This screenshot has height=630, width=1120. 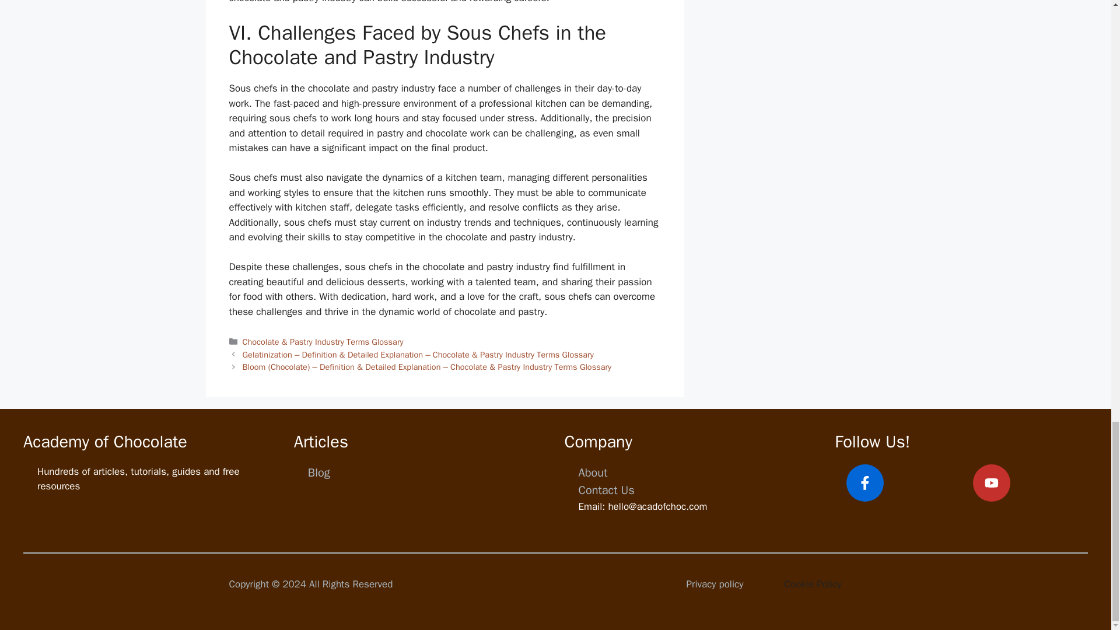 What do you see at coordinates (607, 490) in the screenshot?
I see `Contact Us` at bounding box center [607, 490].